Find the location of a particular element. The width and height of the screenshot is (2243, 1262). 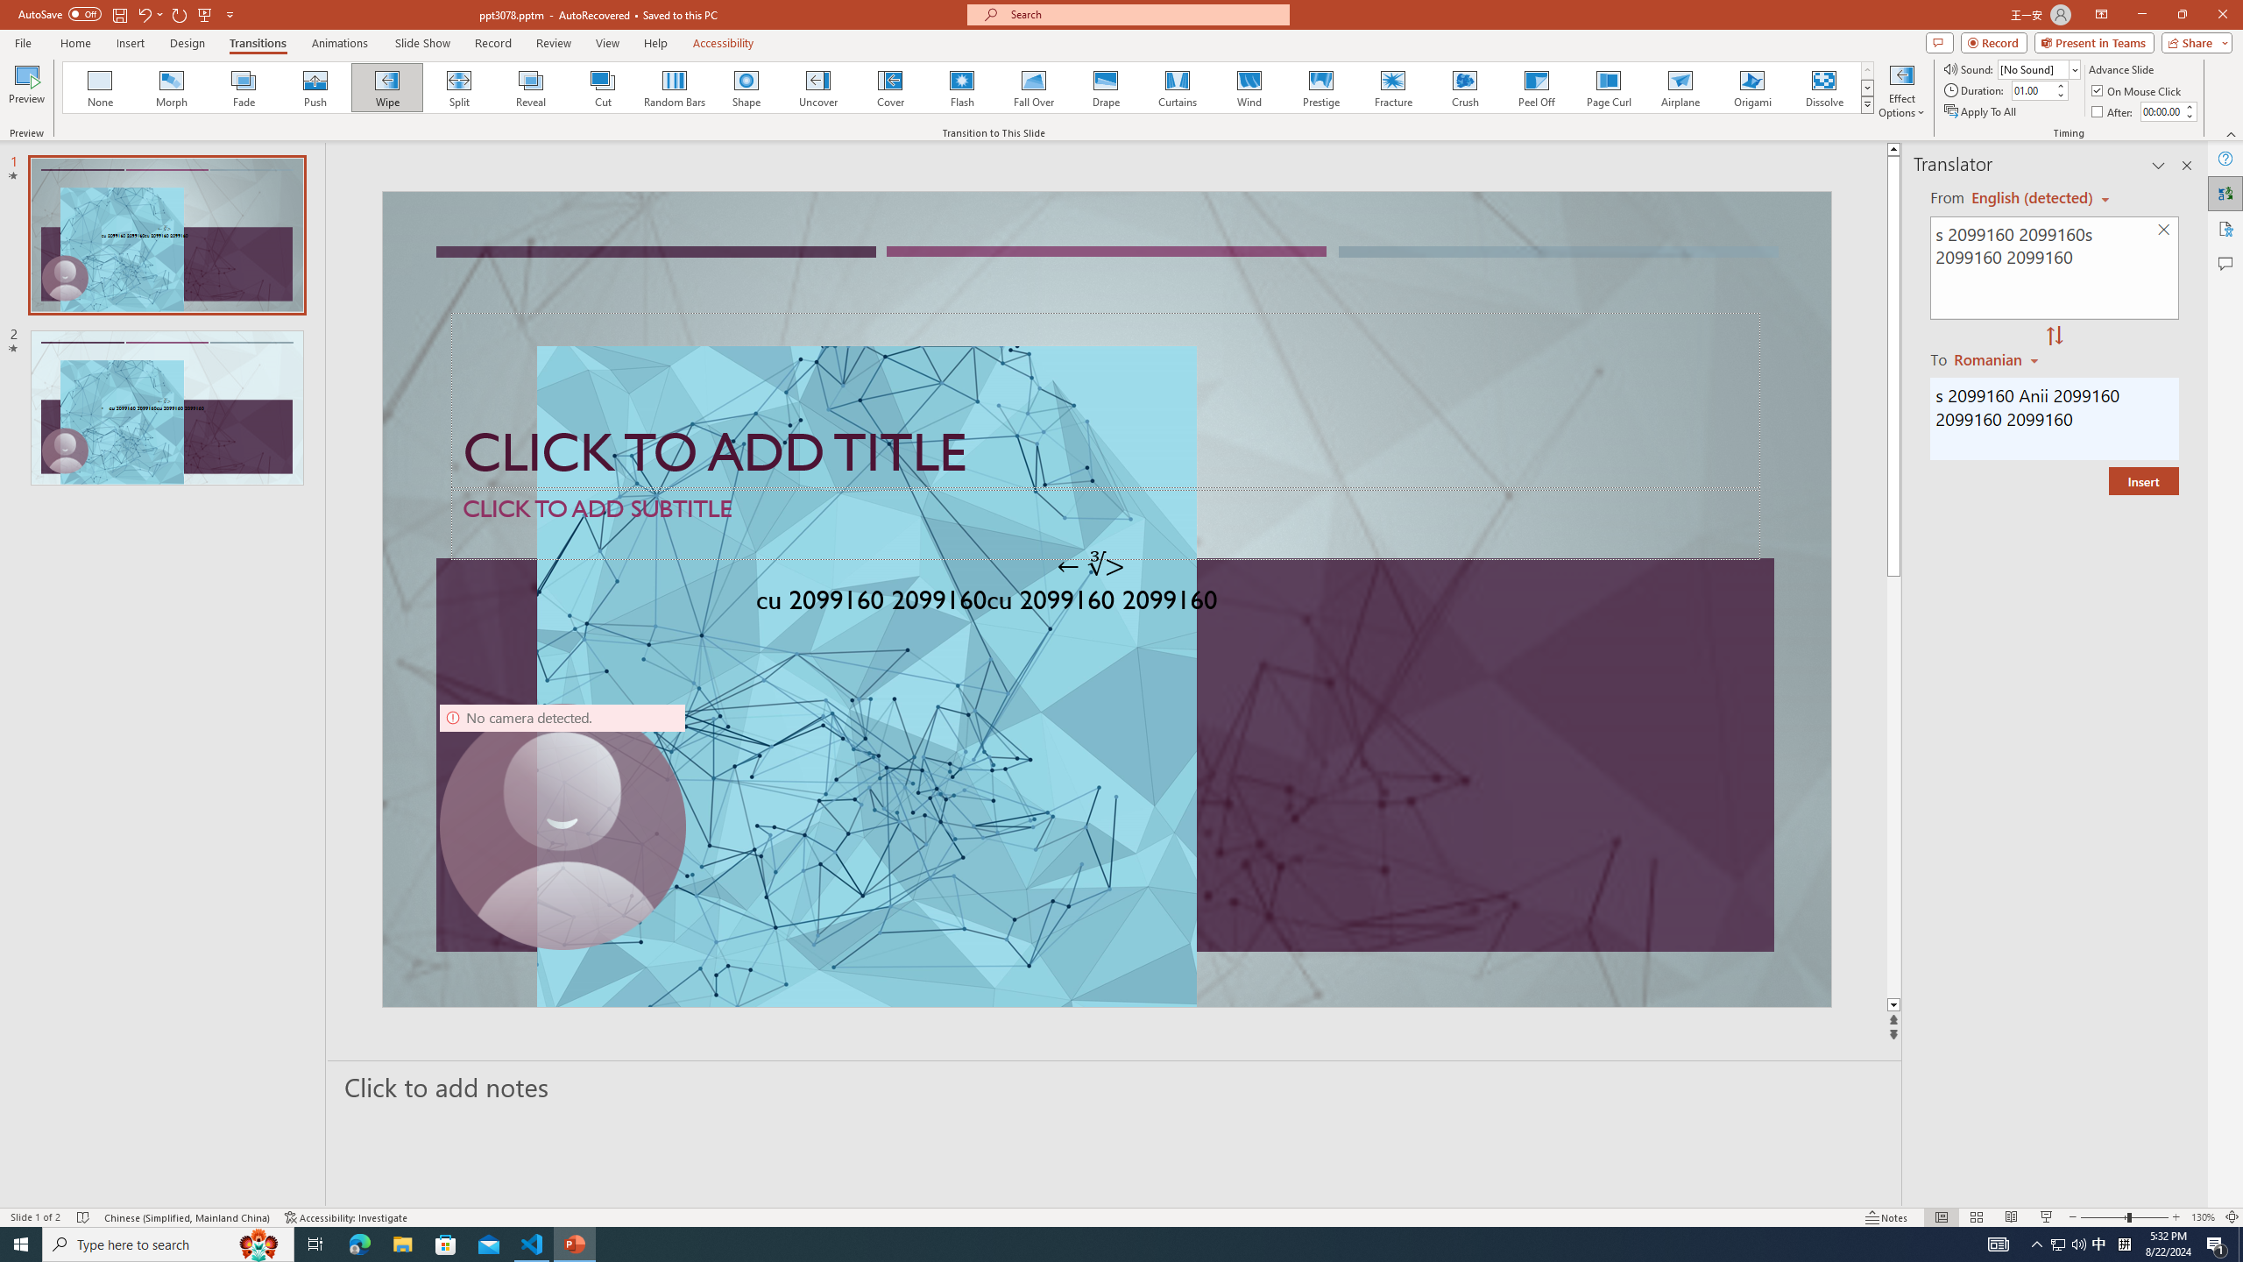

Apply To All is located at coordinates (1982, 112).